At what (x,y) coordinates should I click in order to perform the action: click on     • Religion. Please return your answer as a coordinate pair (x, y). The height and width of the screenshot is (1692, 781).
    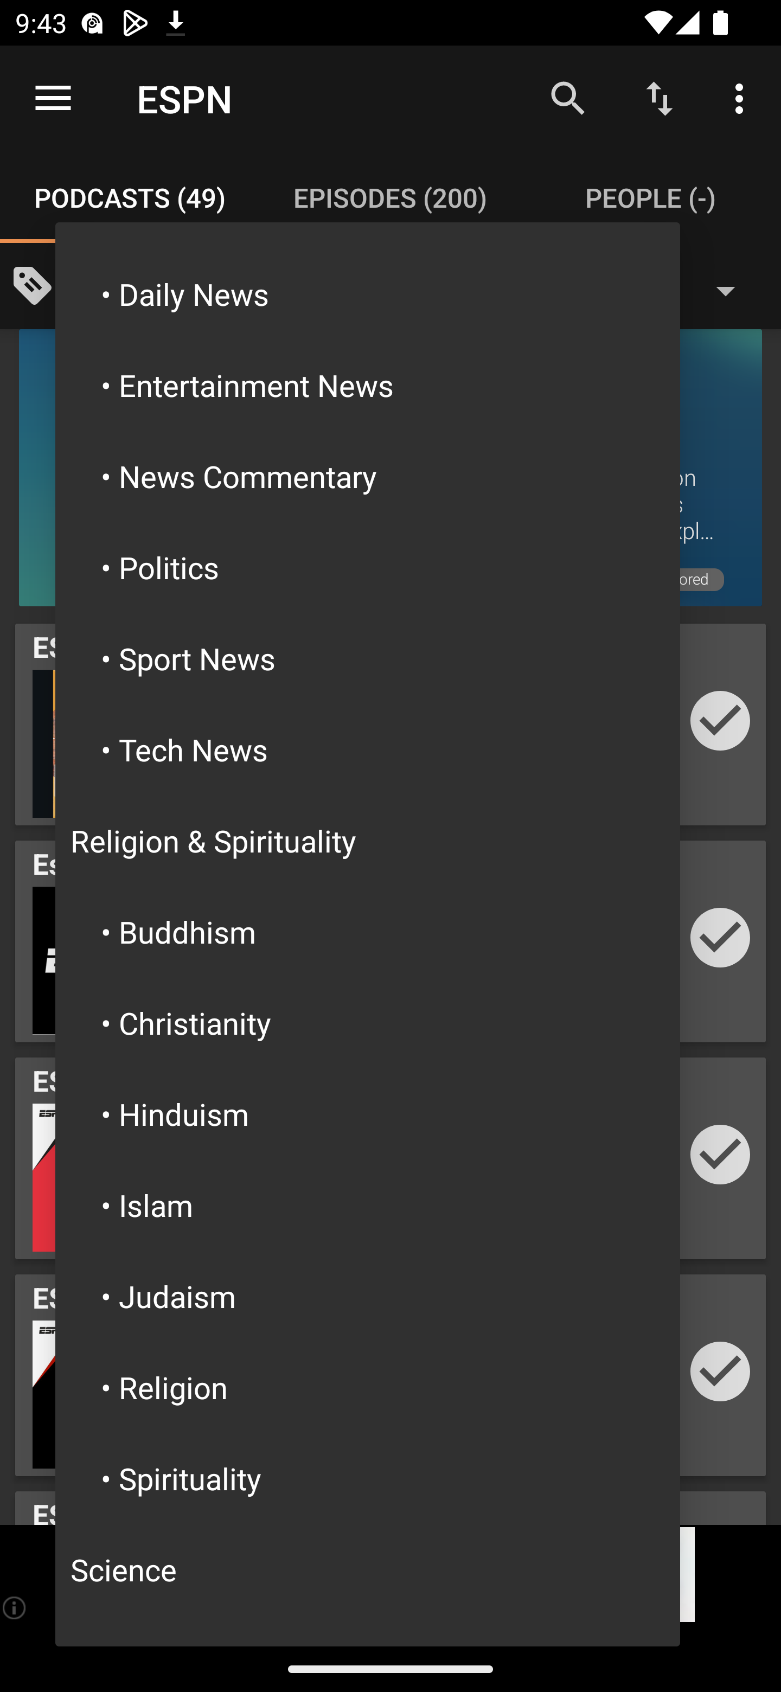
    Looking at the image, I should click on (368, 1387).